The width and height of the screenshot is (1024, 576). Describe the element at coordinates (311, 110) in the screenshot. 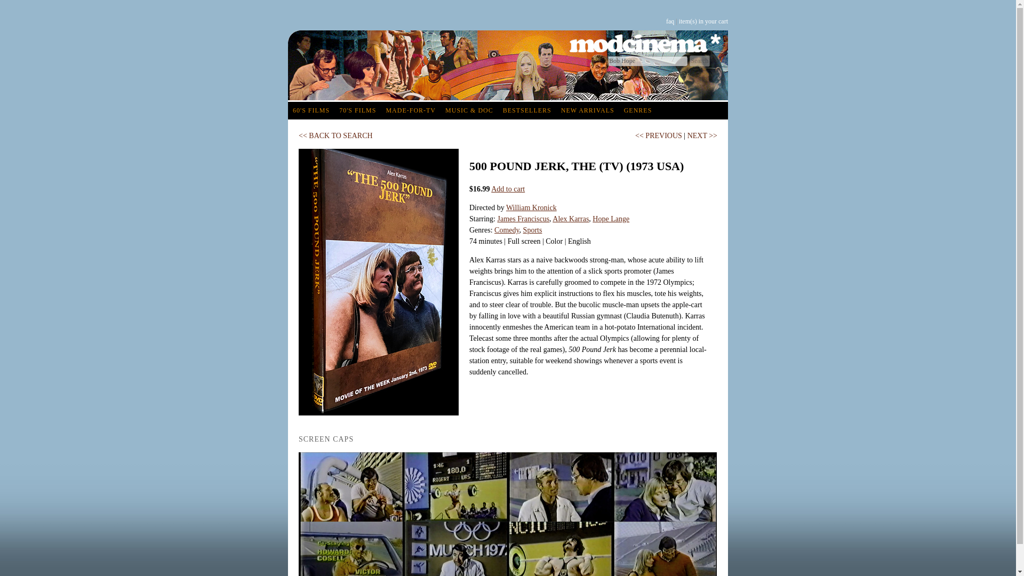

I see `60'S FILMS` at that location.